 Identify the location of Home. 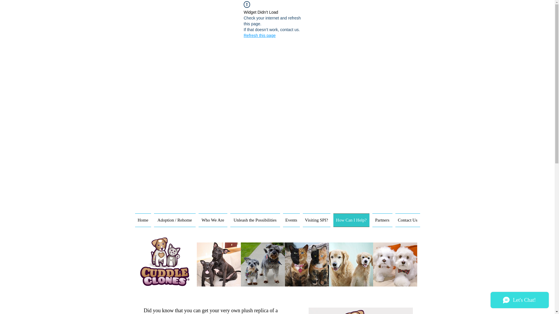
(144, 220).